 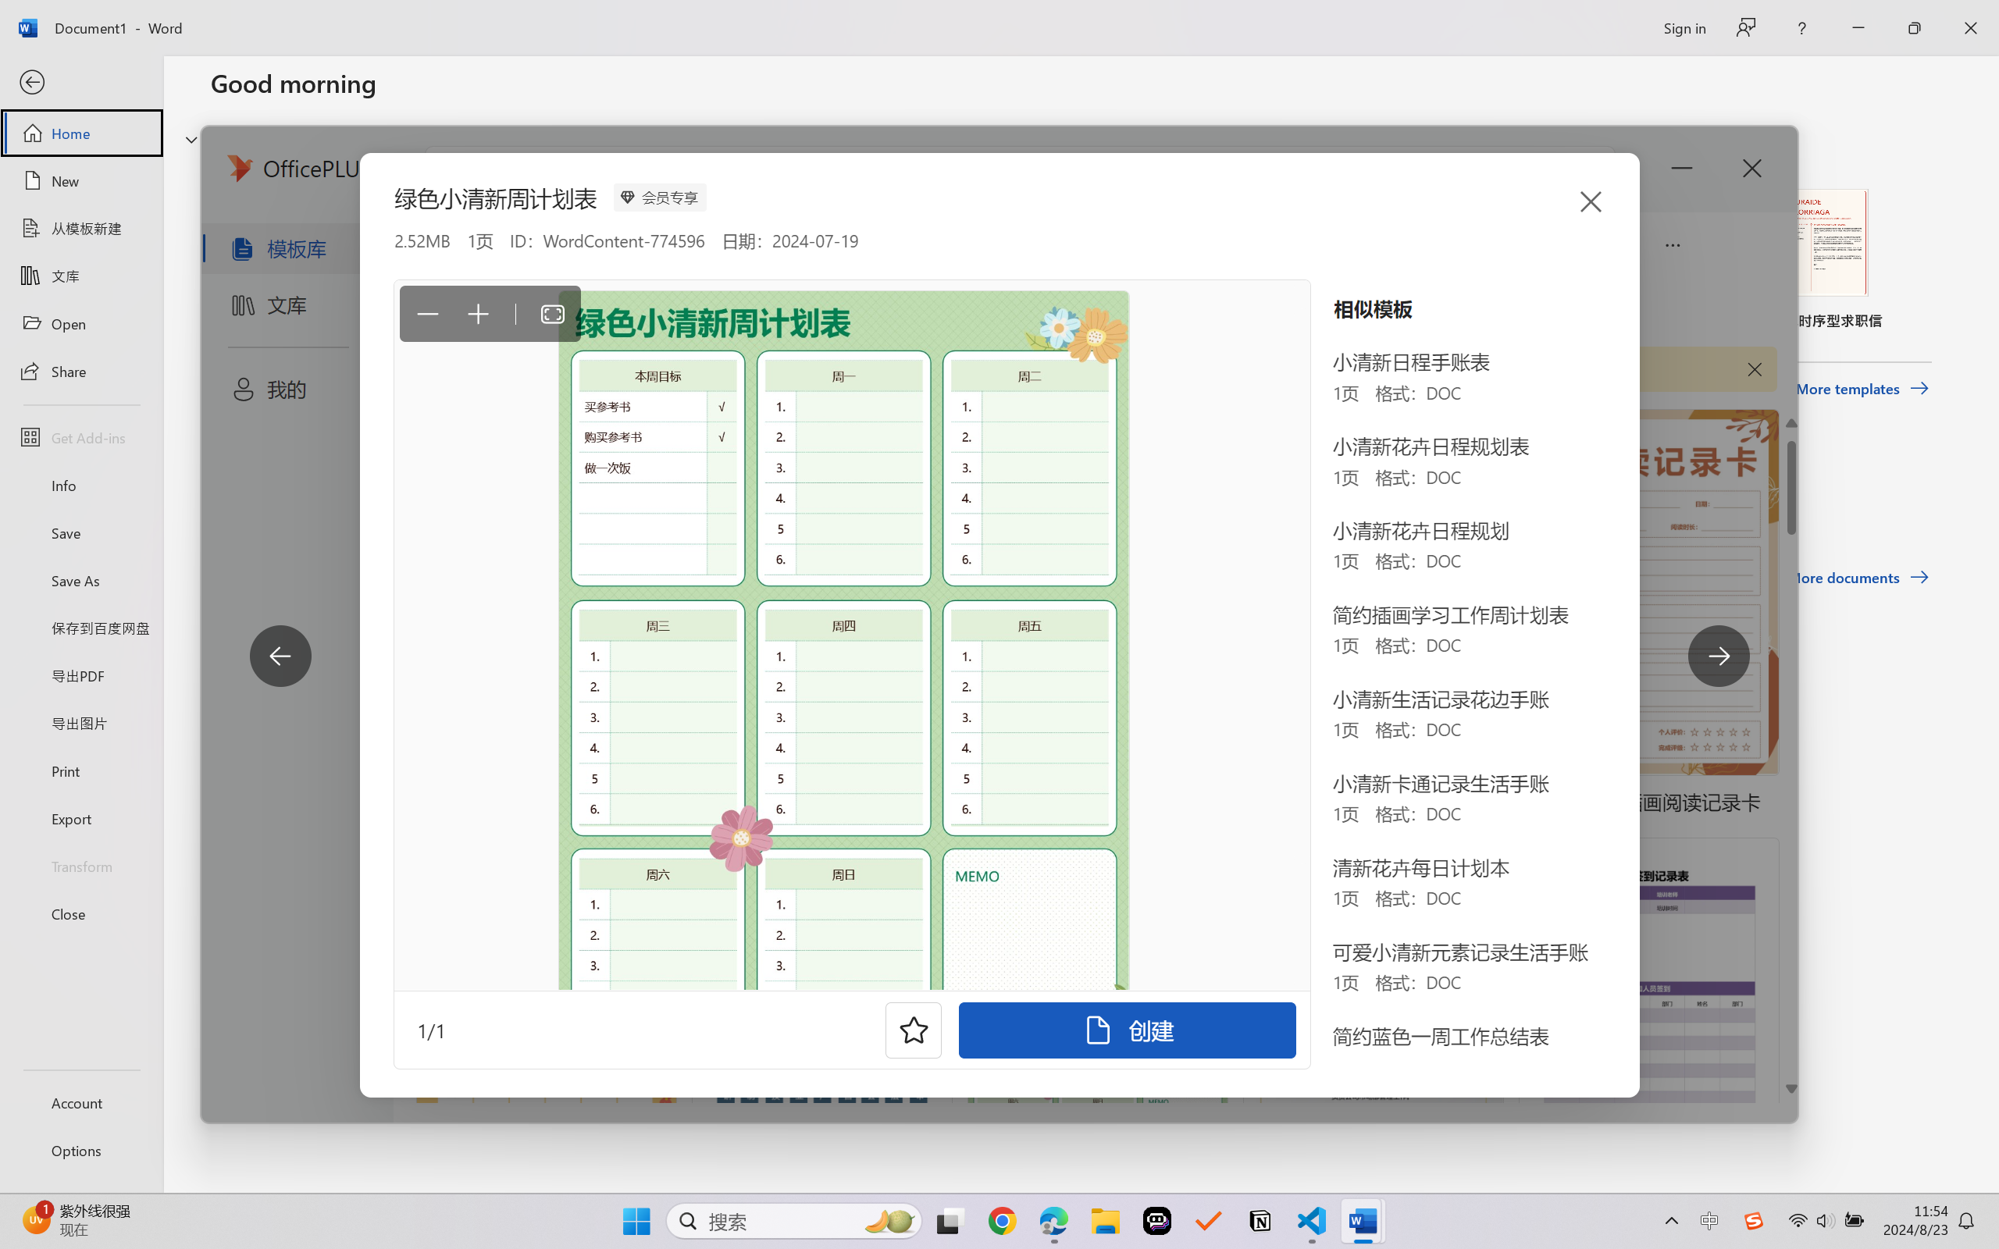 What do you see at coordinates (81, 437) in the screenshot?
I see `Get Add-ins` at bounding box center [81, 437].